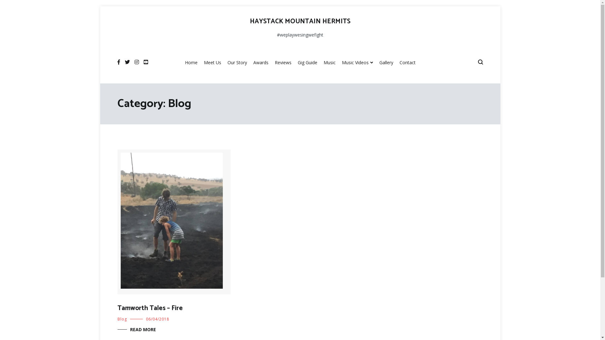 This screenshot has height=340, width=605. Describe the element at coordinates (408, 63) in the screenshot. I see `Contact` at that location.